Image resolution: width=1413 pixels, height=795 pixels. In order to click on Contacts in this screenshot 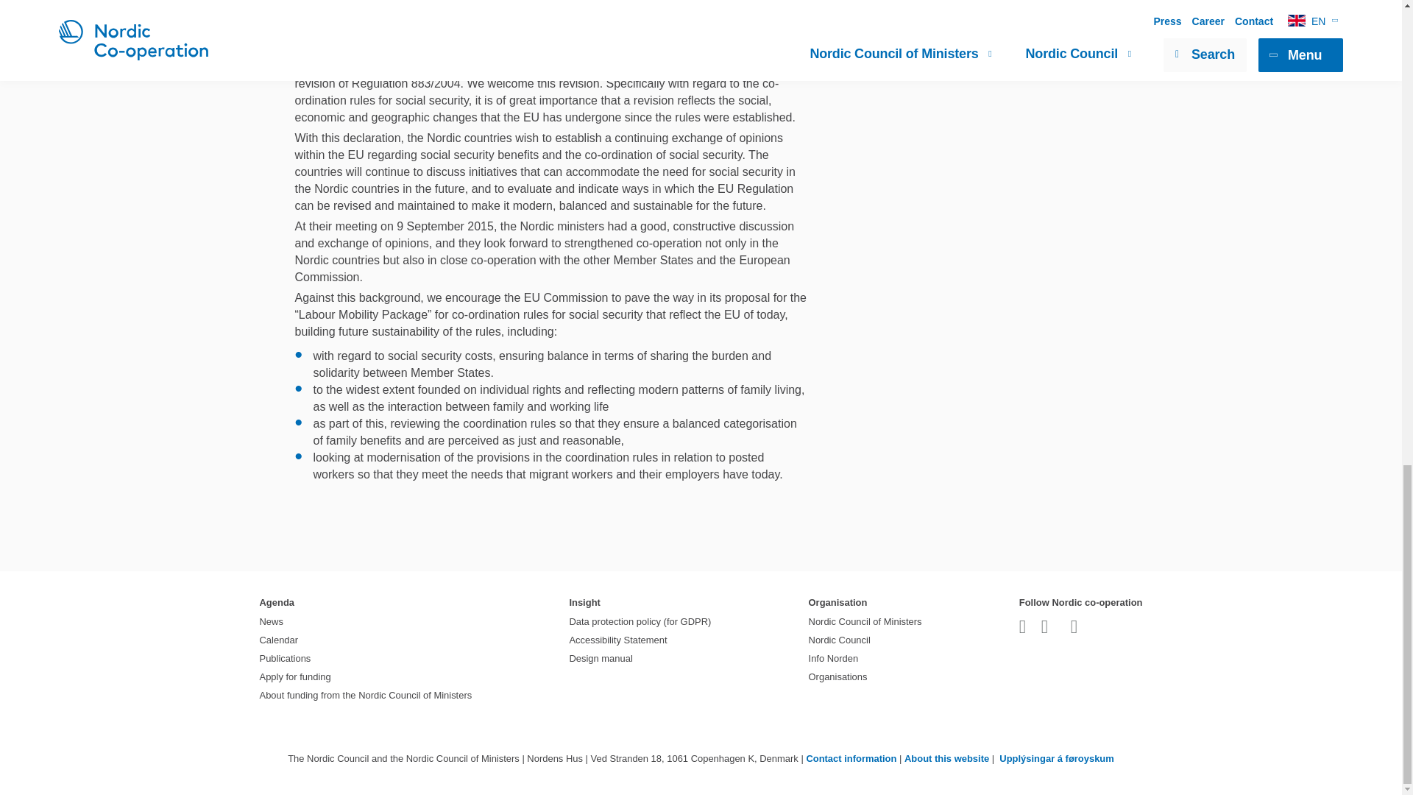, I will do `click(851, 758)`.